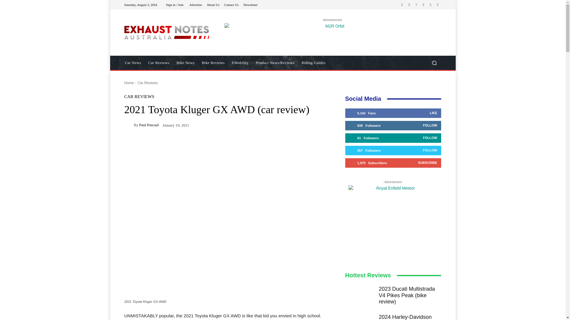 Image resolution: width=570 pixels, height=320 pixels. I want to click on Instagram, so click(409, 5).